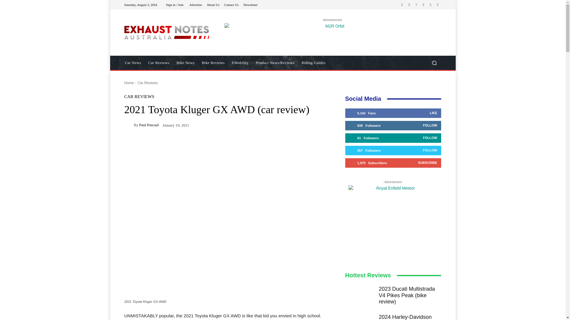 Image resolution: width=570 pixels, height=320 pixels. I want to click on Instagram, so click(409, 5).